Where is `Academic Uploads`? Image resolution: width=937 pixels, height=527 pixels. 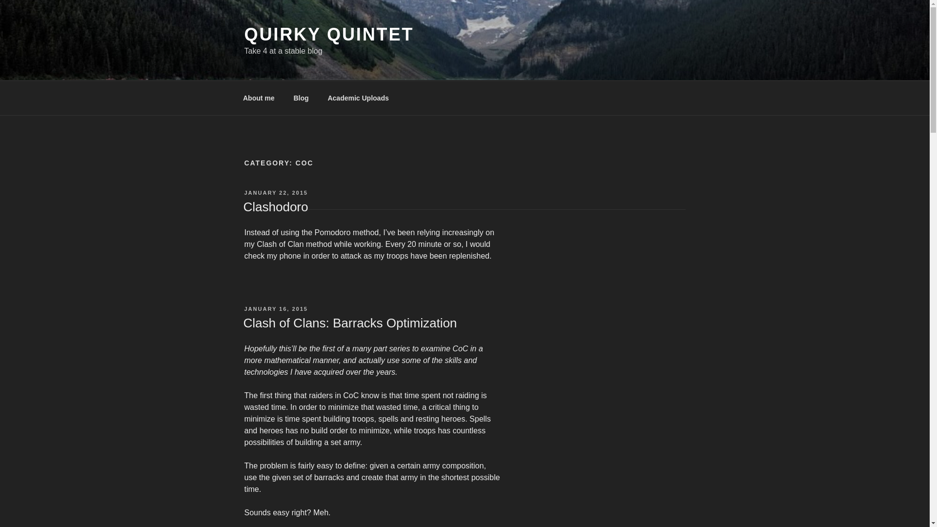
Academic Uploads is located at coordinates (358, 98).